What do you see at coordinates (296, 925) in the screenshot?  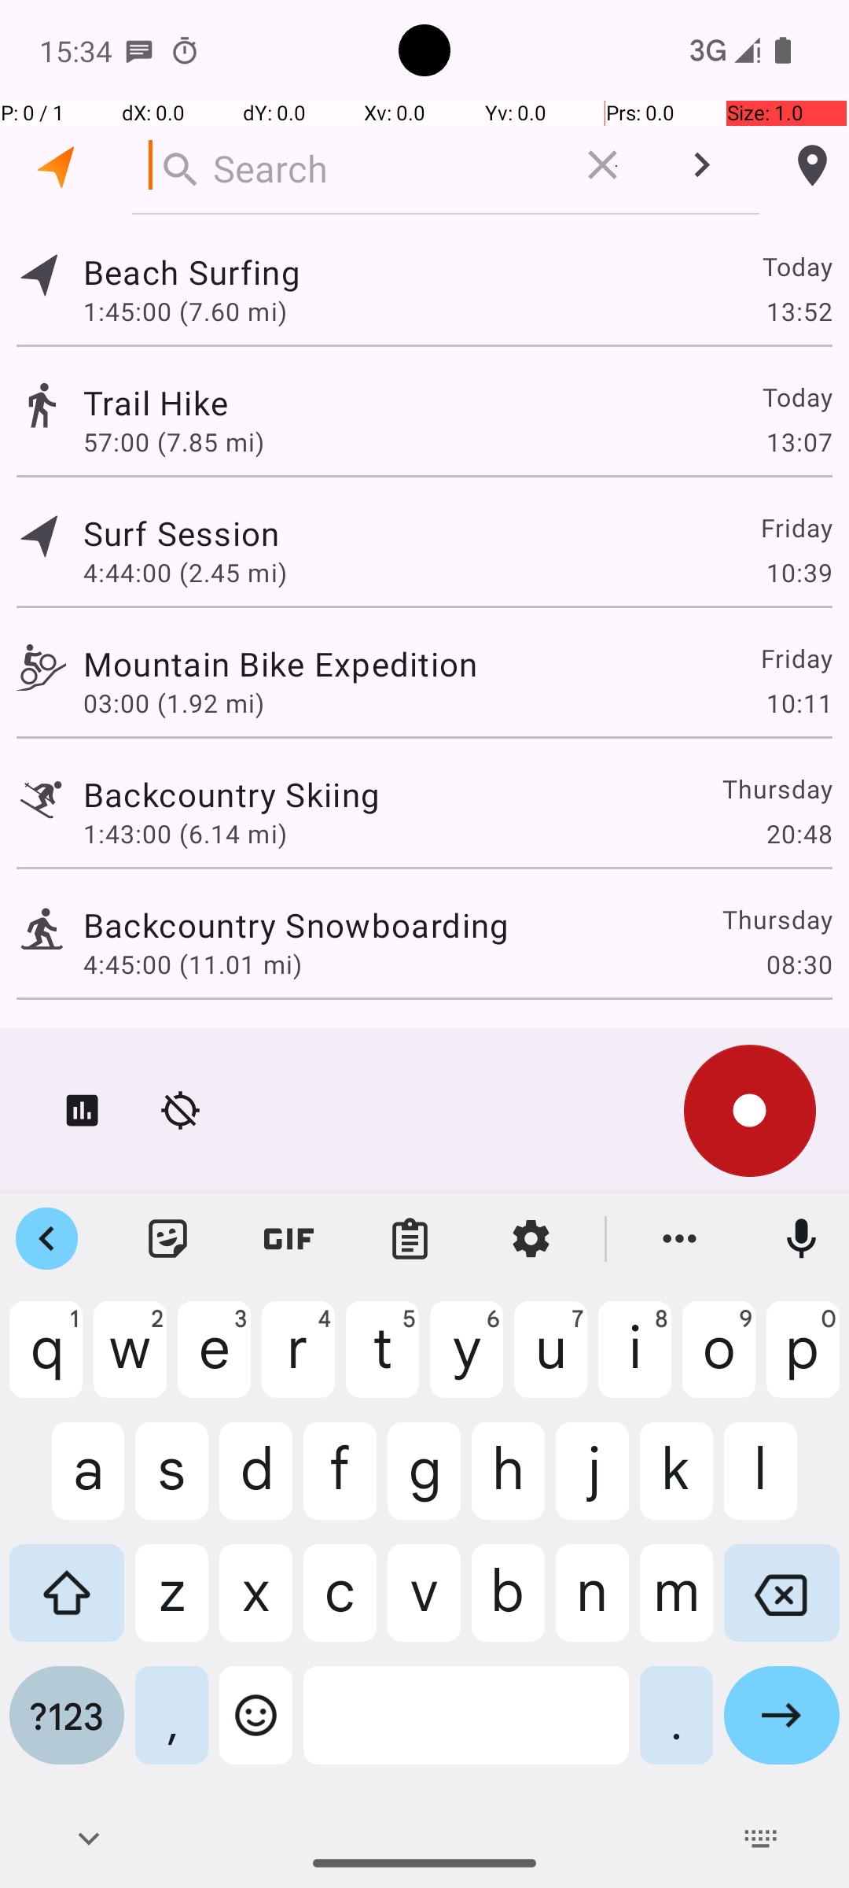 I see `Backcountry Snowboarding` at bounding box center [296, 925].